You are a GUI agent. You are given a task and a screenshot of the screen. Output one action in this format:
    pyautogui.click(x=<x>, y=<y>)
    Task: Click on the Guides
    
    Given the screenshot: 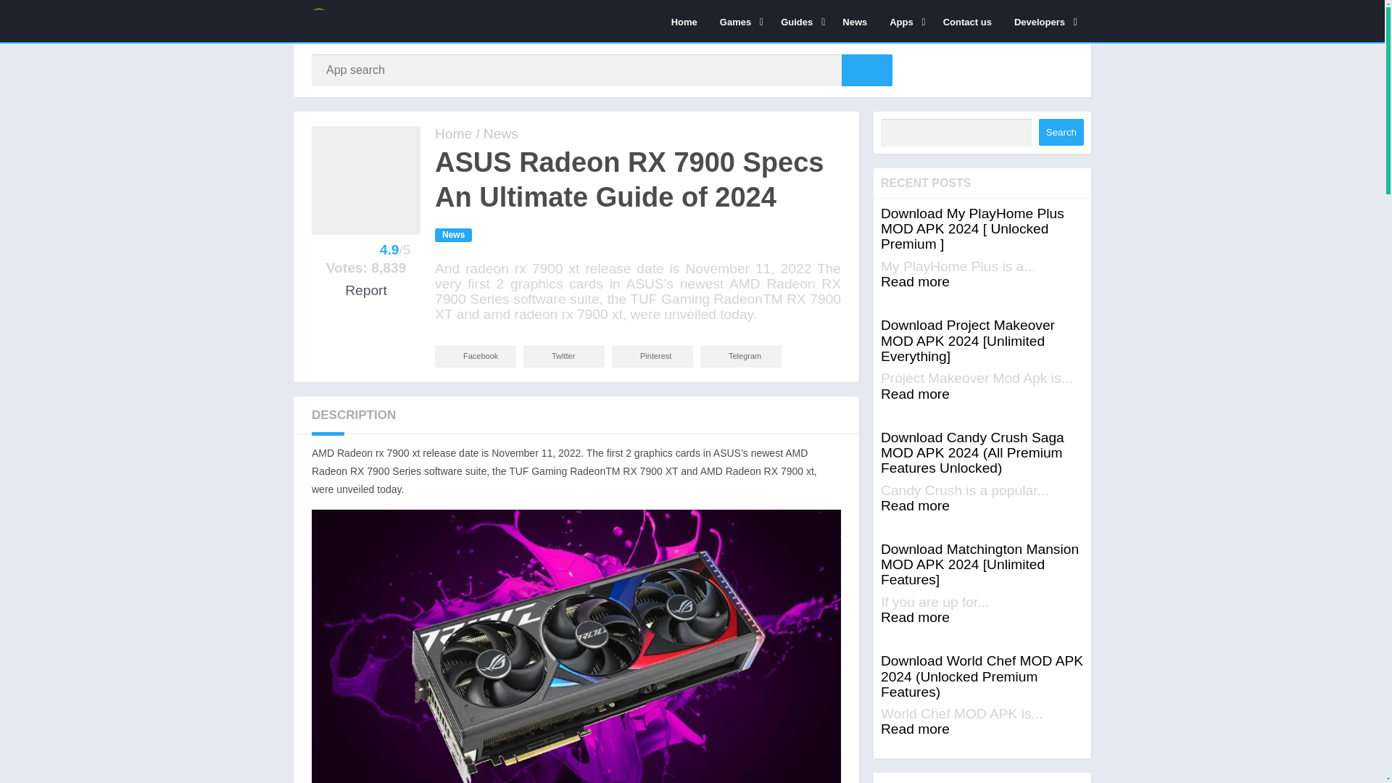 What is the action you would take?
    pyautogui.click(x=800, y=21)
    